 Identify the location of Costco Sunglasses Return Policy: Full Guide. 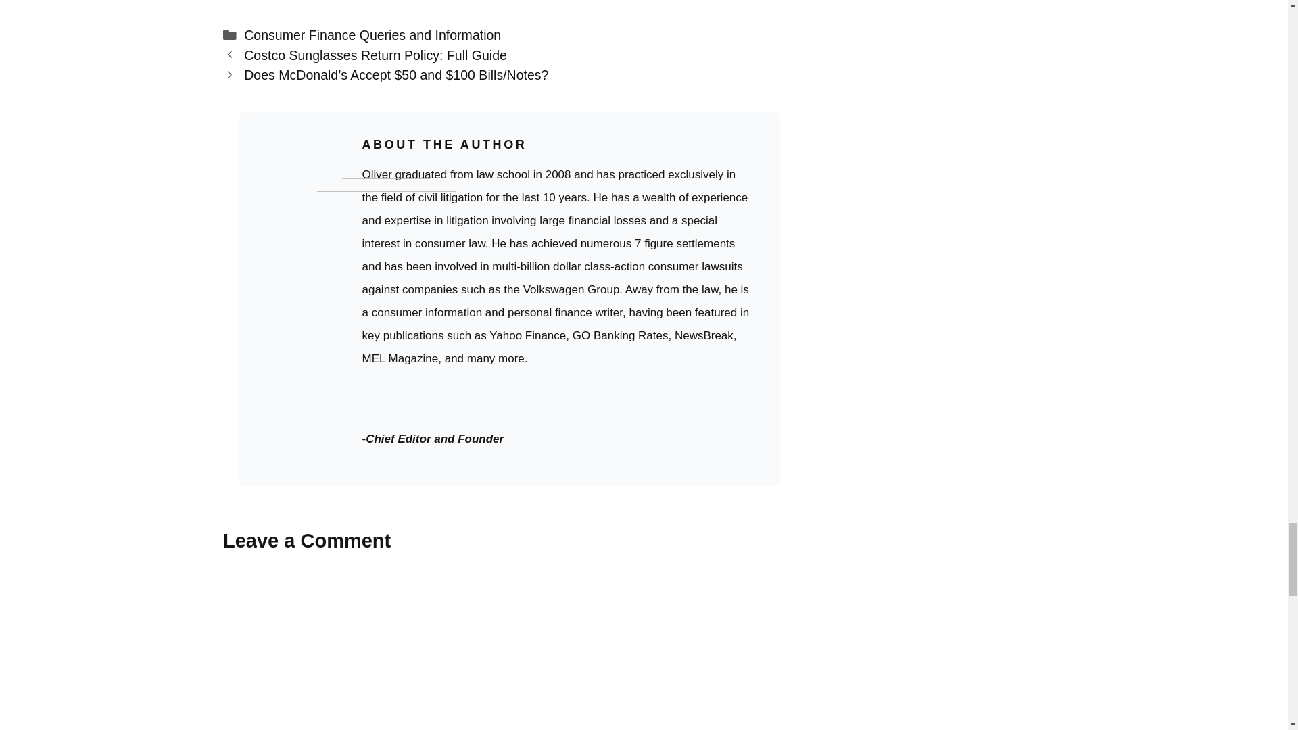
(375, 55).